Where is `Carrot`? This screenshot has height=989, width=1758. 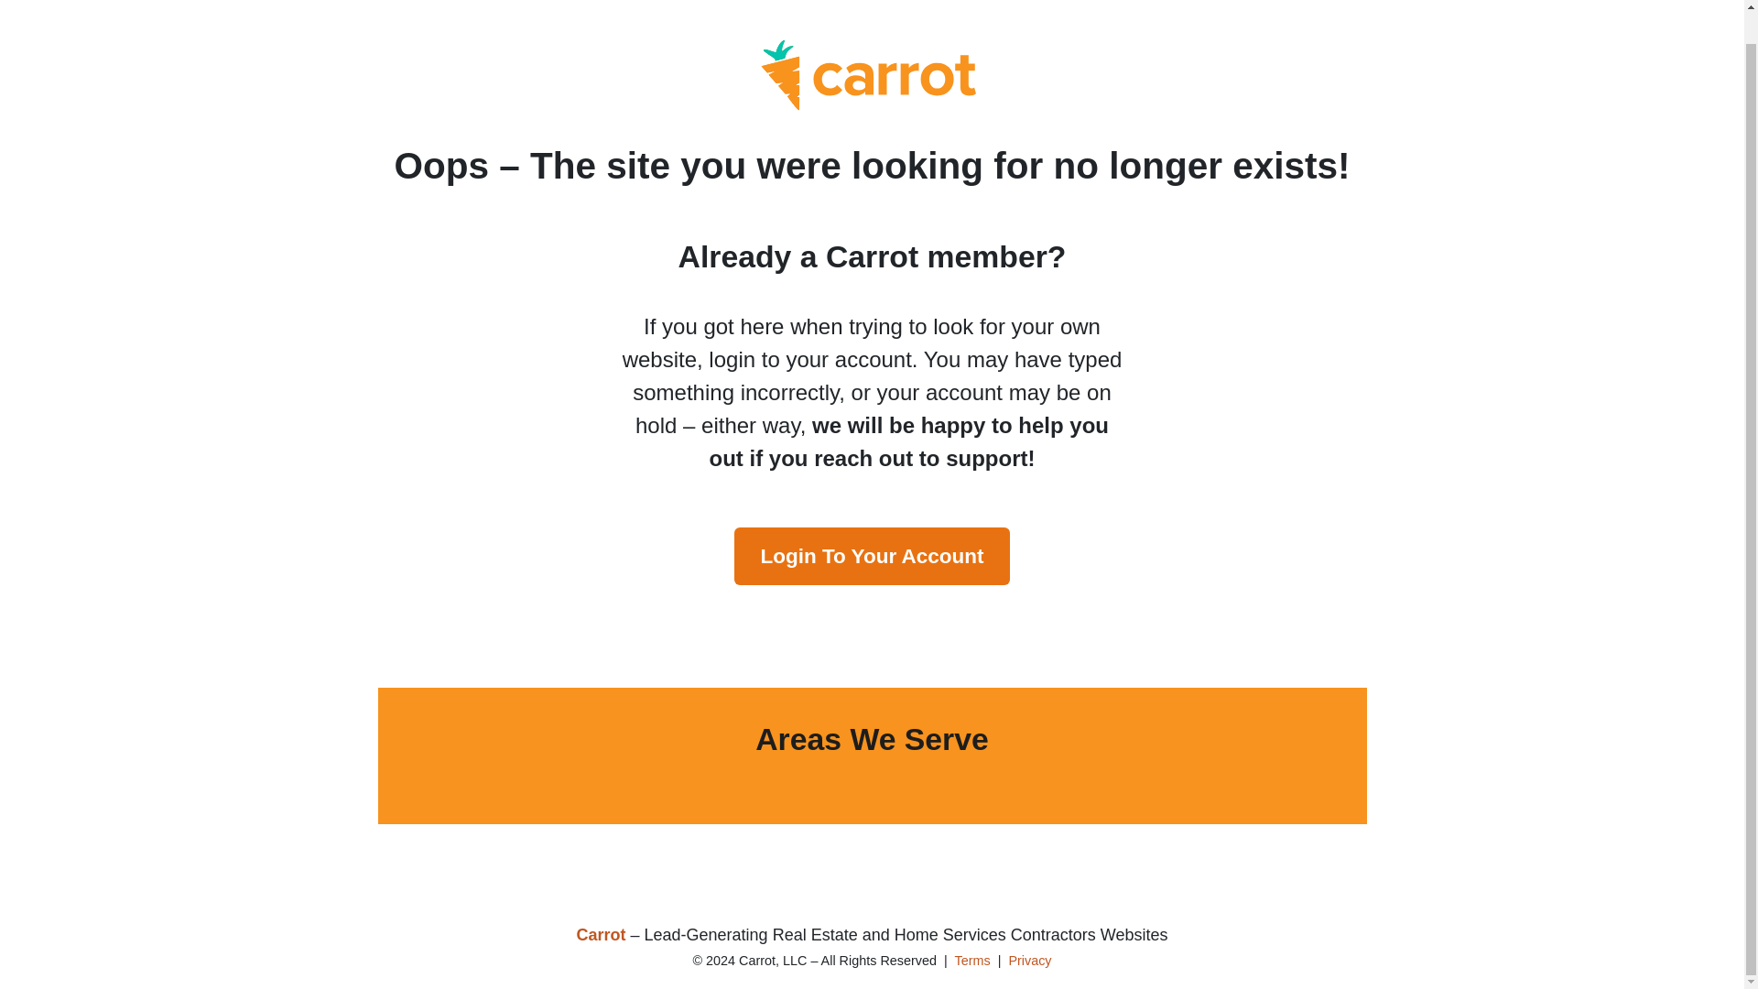 Carrot is located at coordinates (601, 934).